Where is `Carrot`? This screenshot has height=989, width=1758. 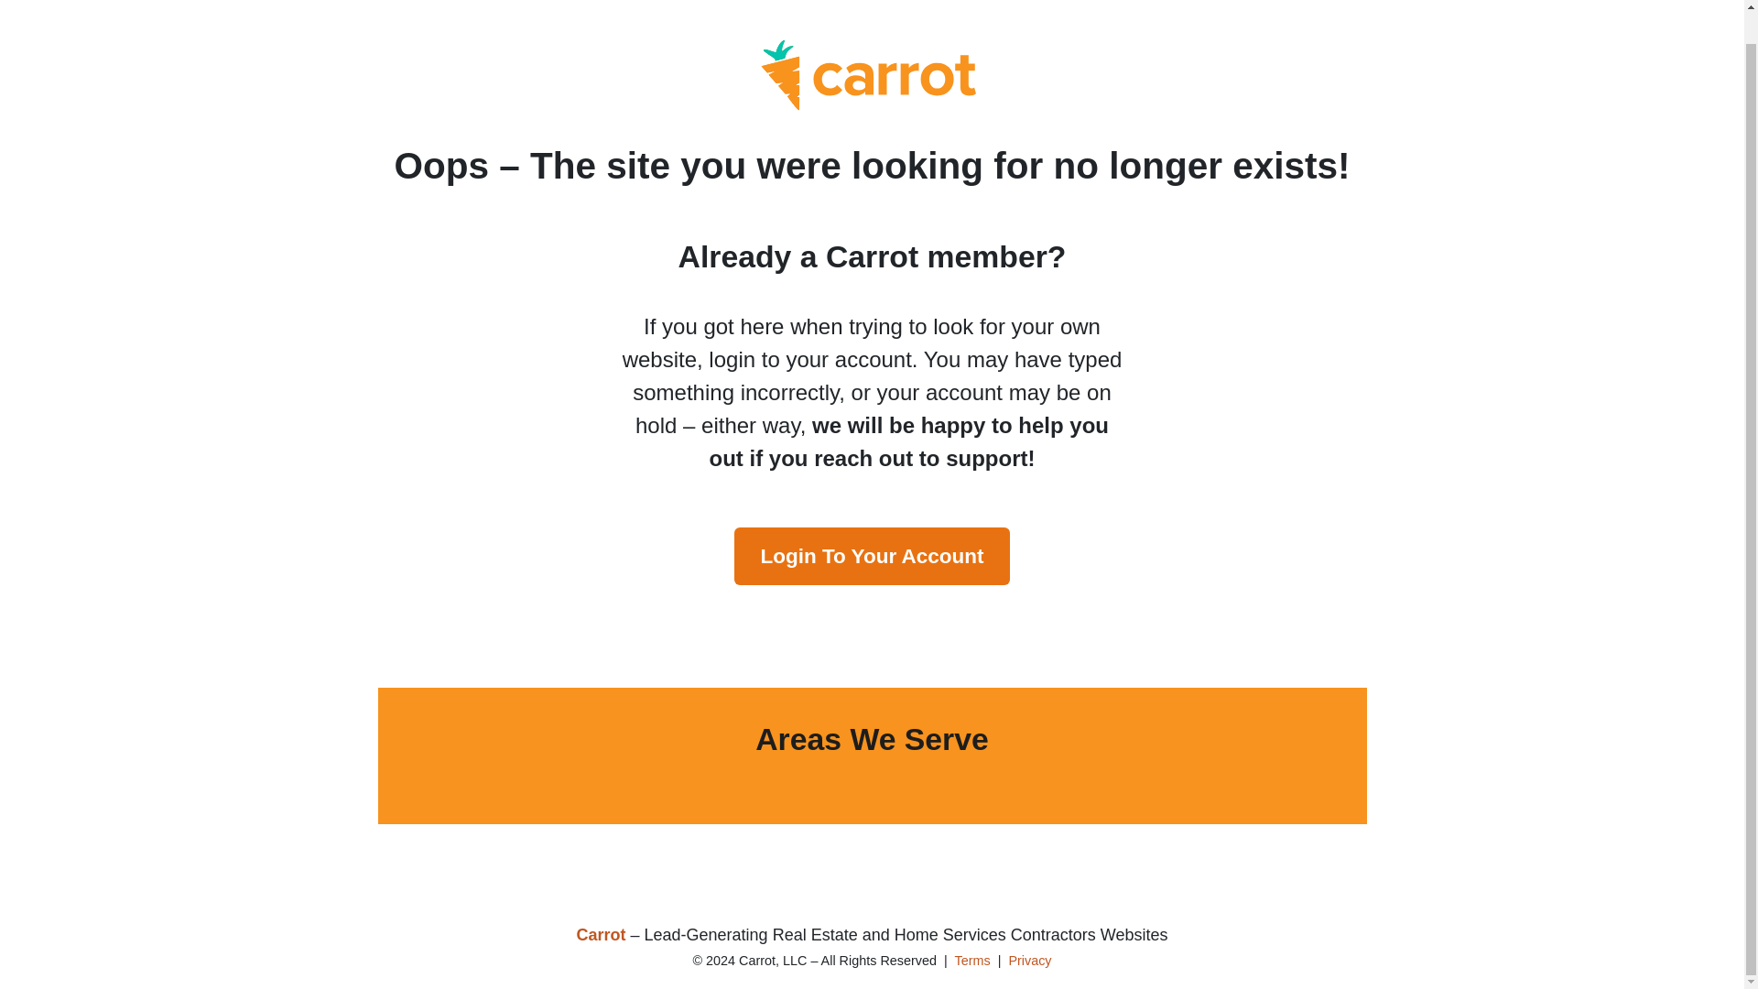 Carrot is located at coordinates (601, 934).